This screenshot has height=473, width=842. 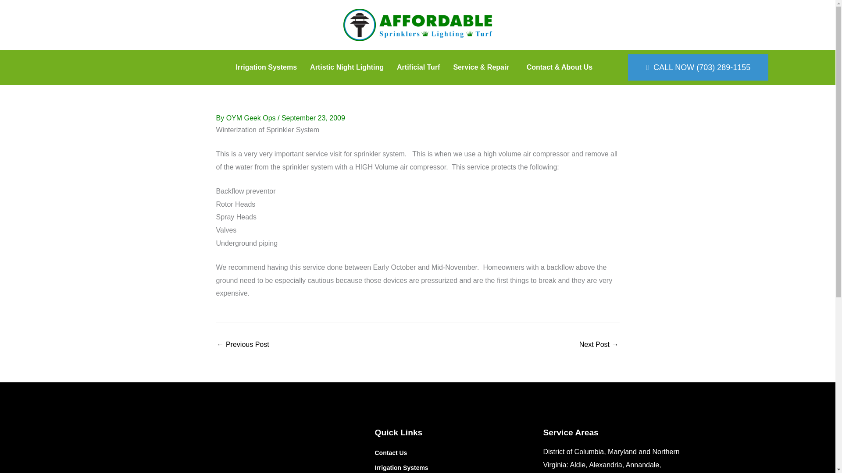 I want to click on Irrigation Systems, so click(x=446, y=466).